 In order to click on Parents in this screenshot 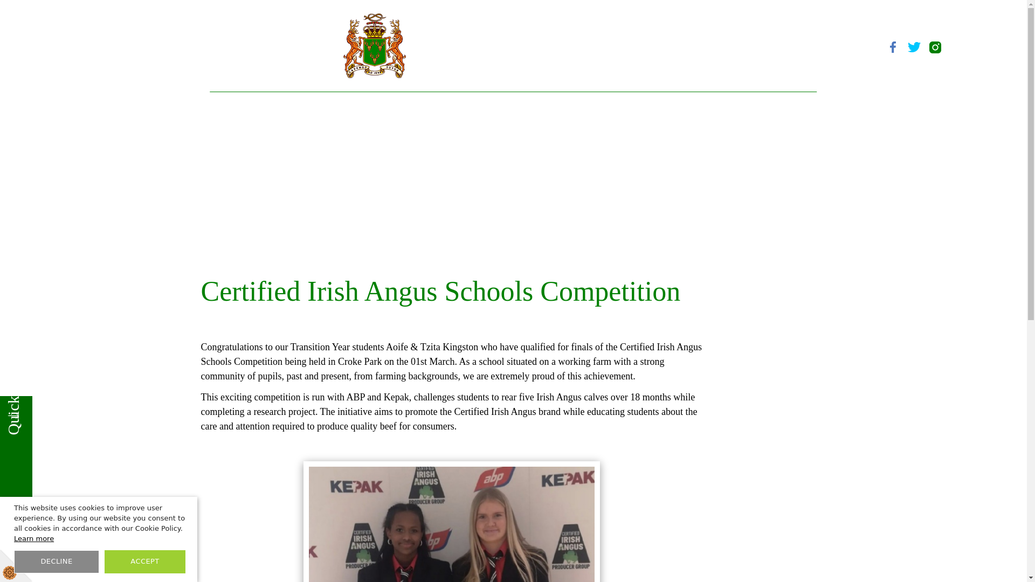, I will do `click(400, 105)`.